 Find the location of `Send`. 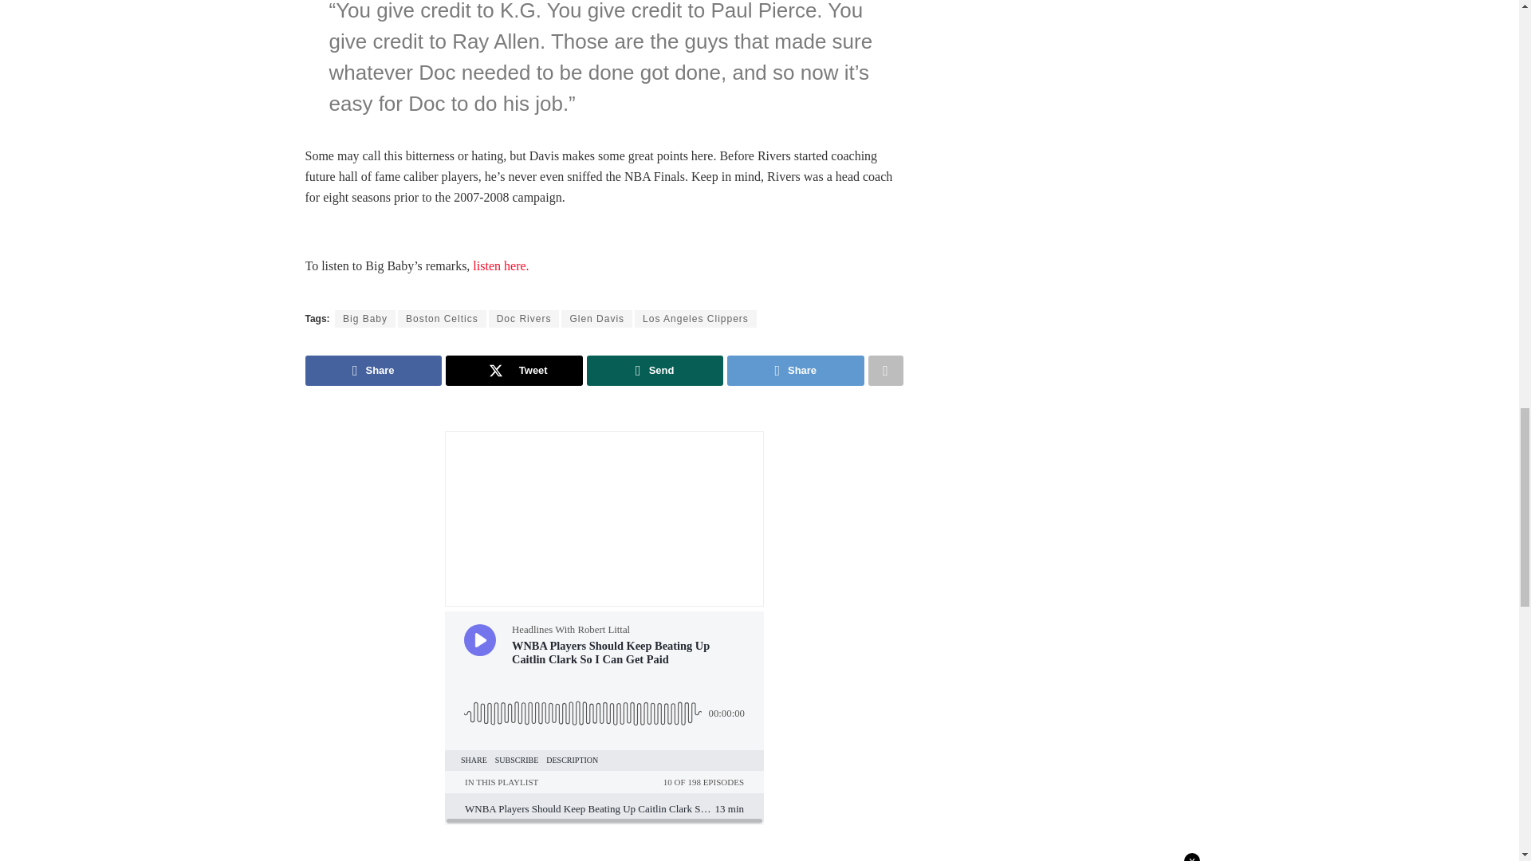

Send is located at coordinates (655, 370).